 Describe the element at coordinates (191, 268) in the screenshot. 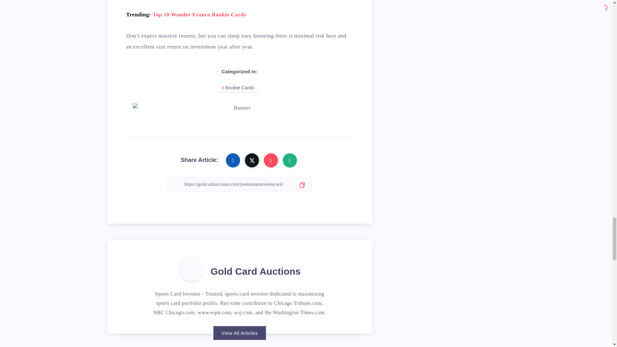

I see `Author: Gold Card Auctions` at that location.